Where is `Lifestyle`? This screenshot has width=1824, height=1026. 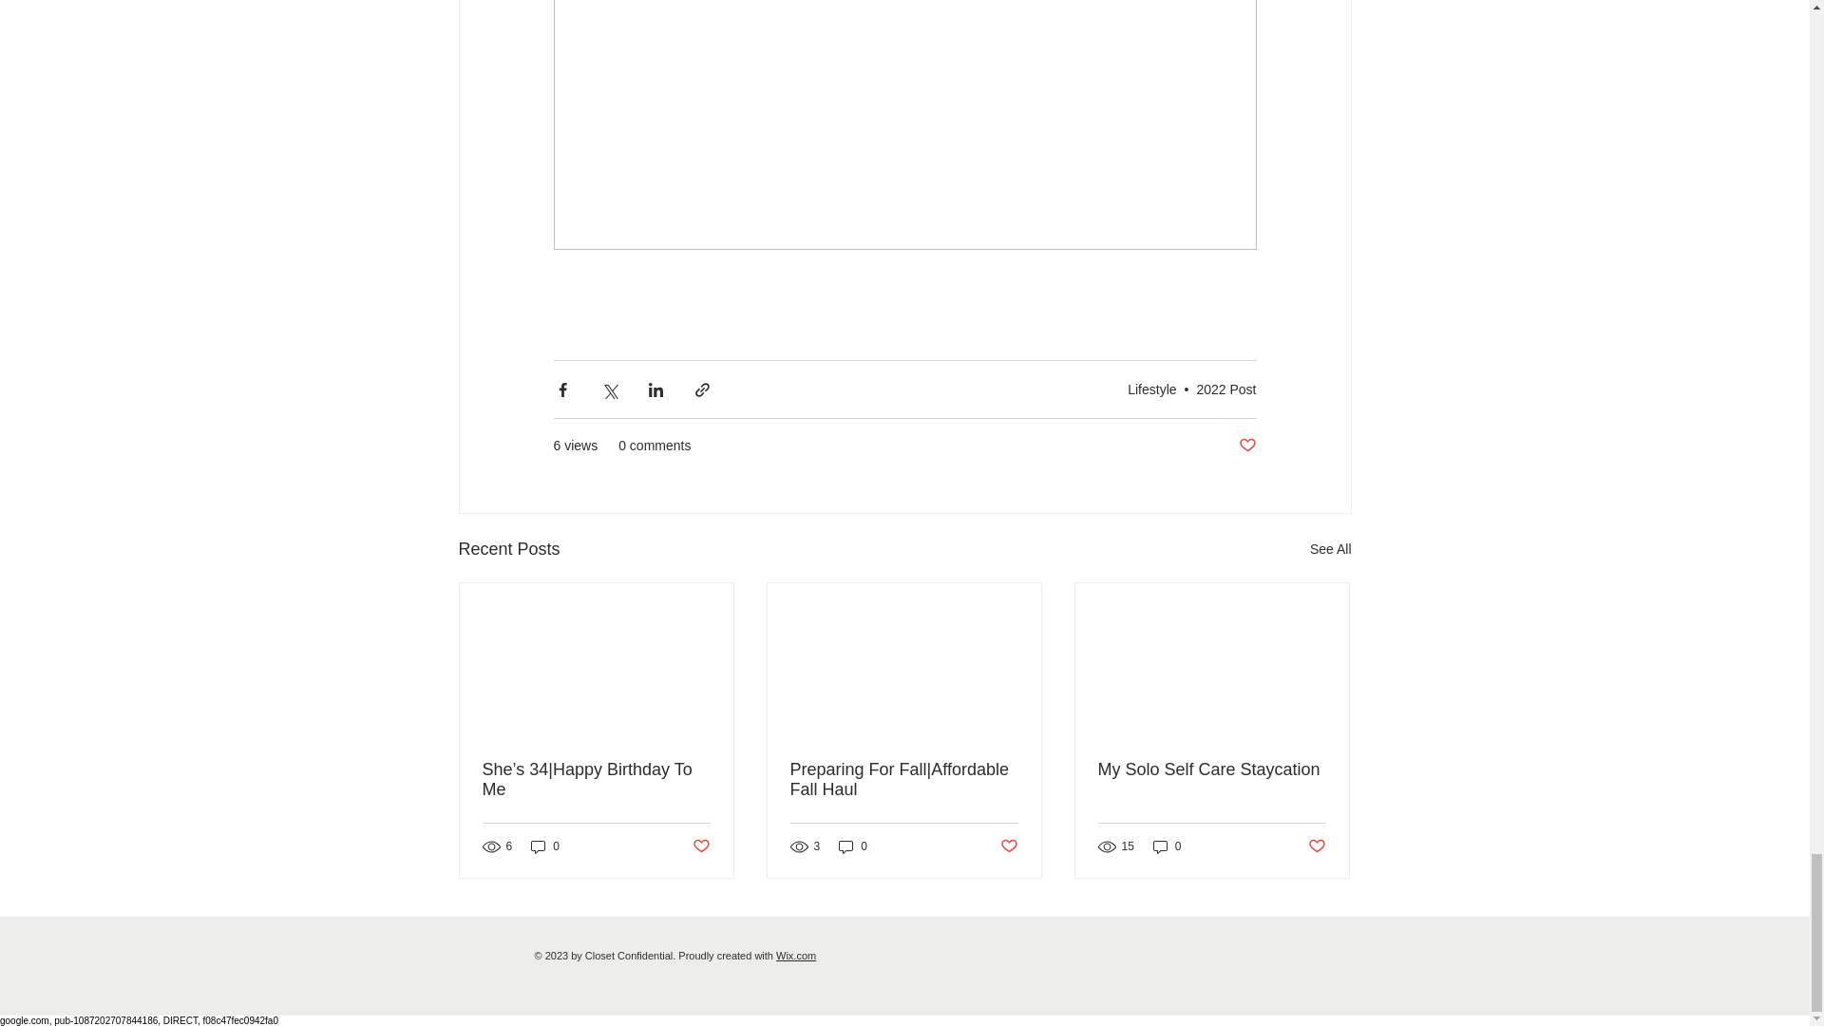 Lifestyle is located at coordinates (1151, 389).